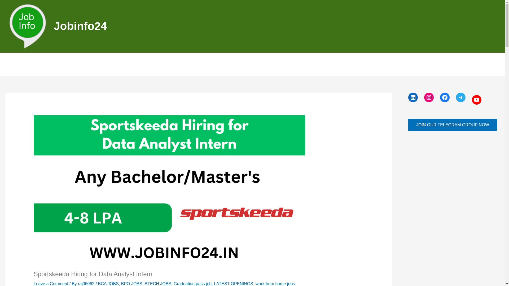 The height and width of the screenshot is (286, 509). What do you see at coordinates (86, 284) in the screenshot?
I see `View all posts by raj06062` at bounding box center [86, 284].